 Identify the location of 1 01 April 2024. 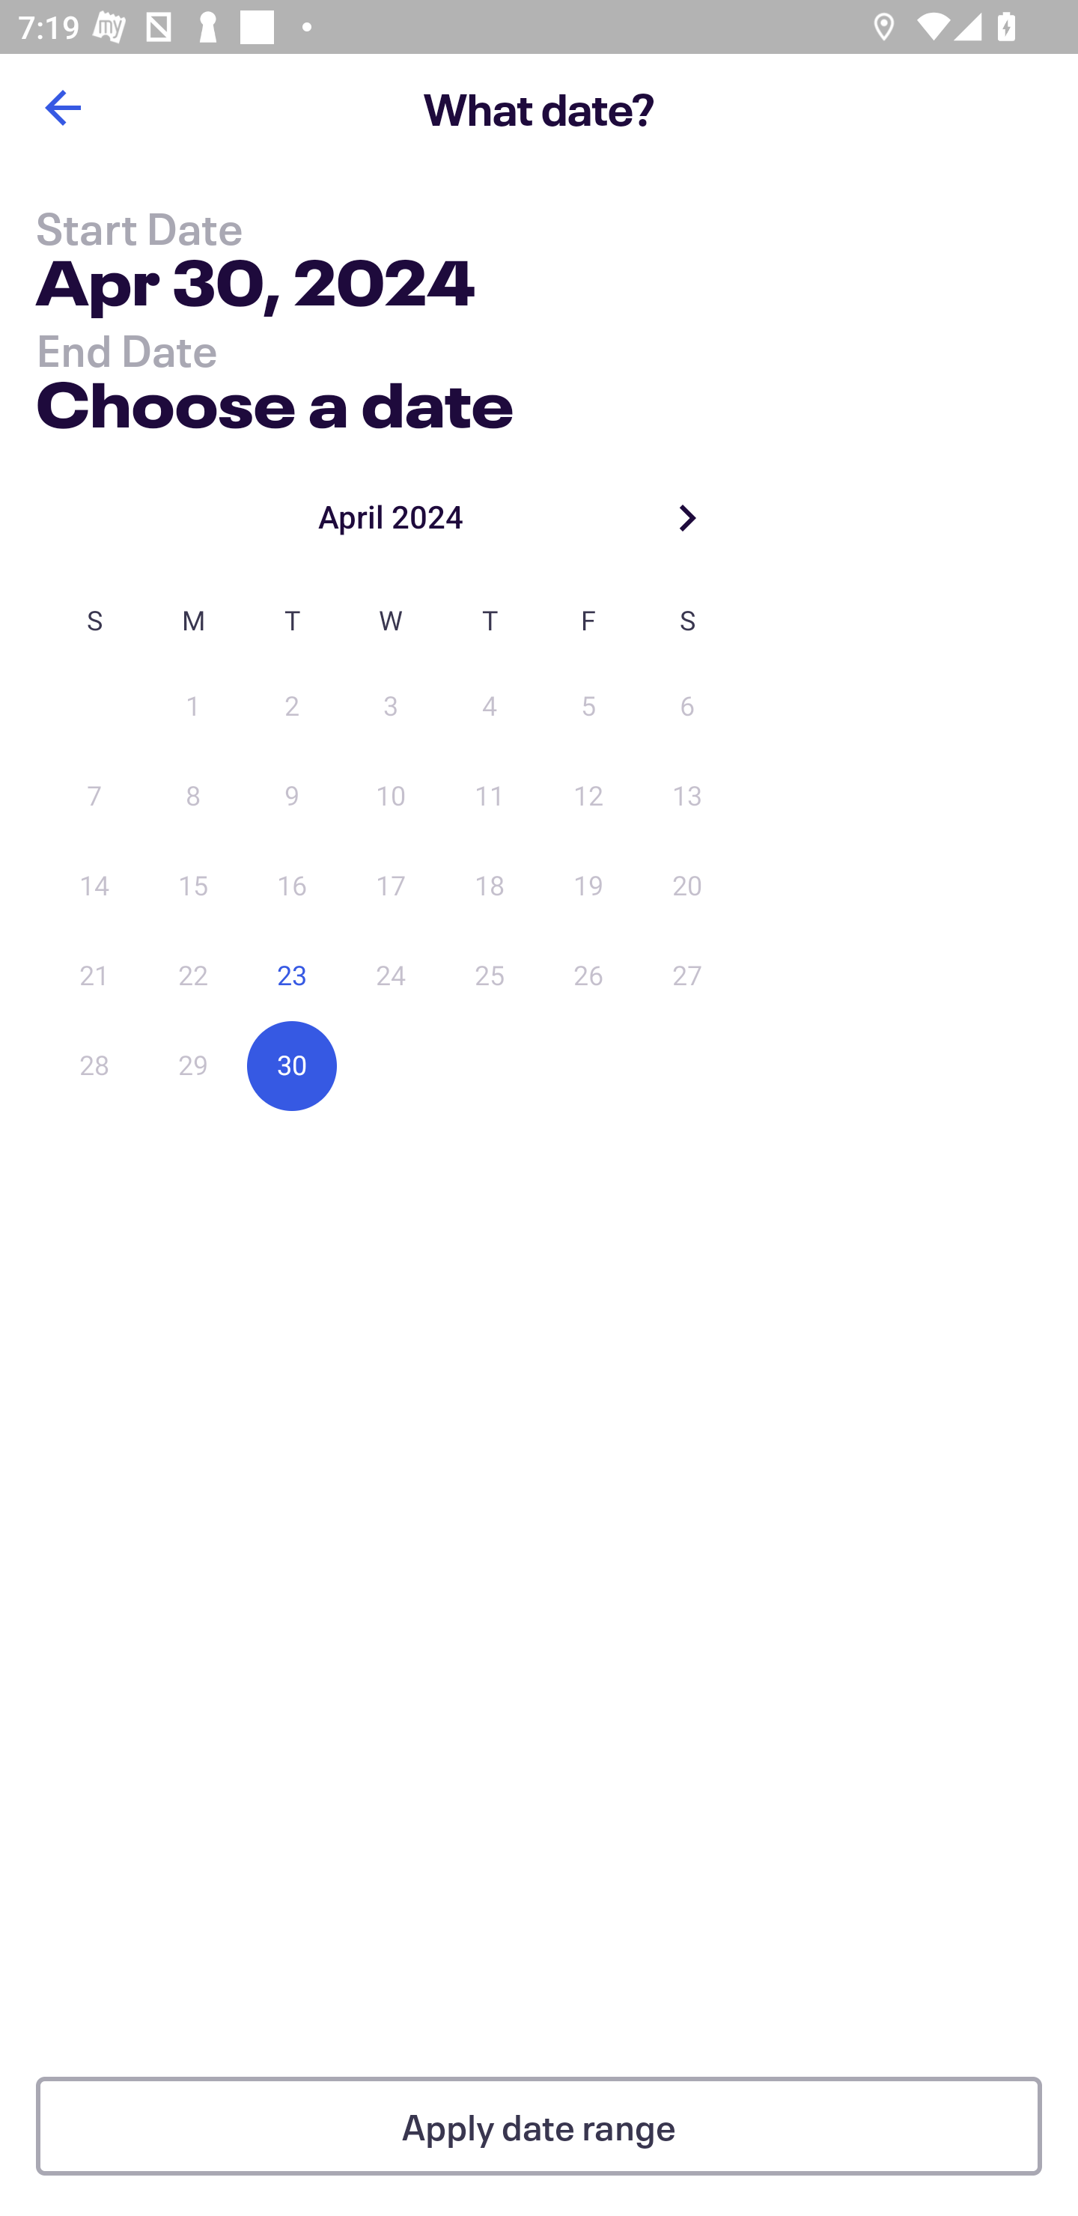
(193, 707).